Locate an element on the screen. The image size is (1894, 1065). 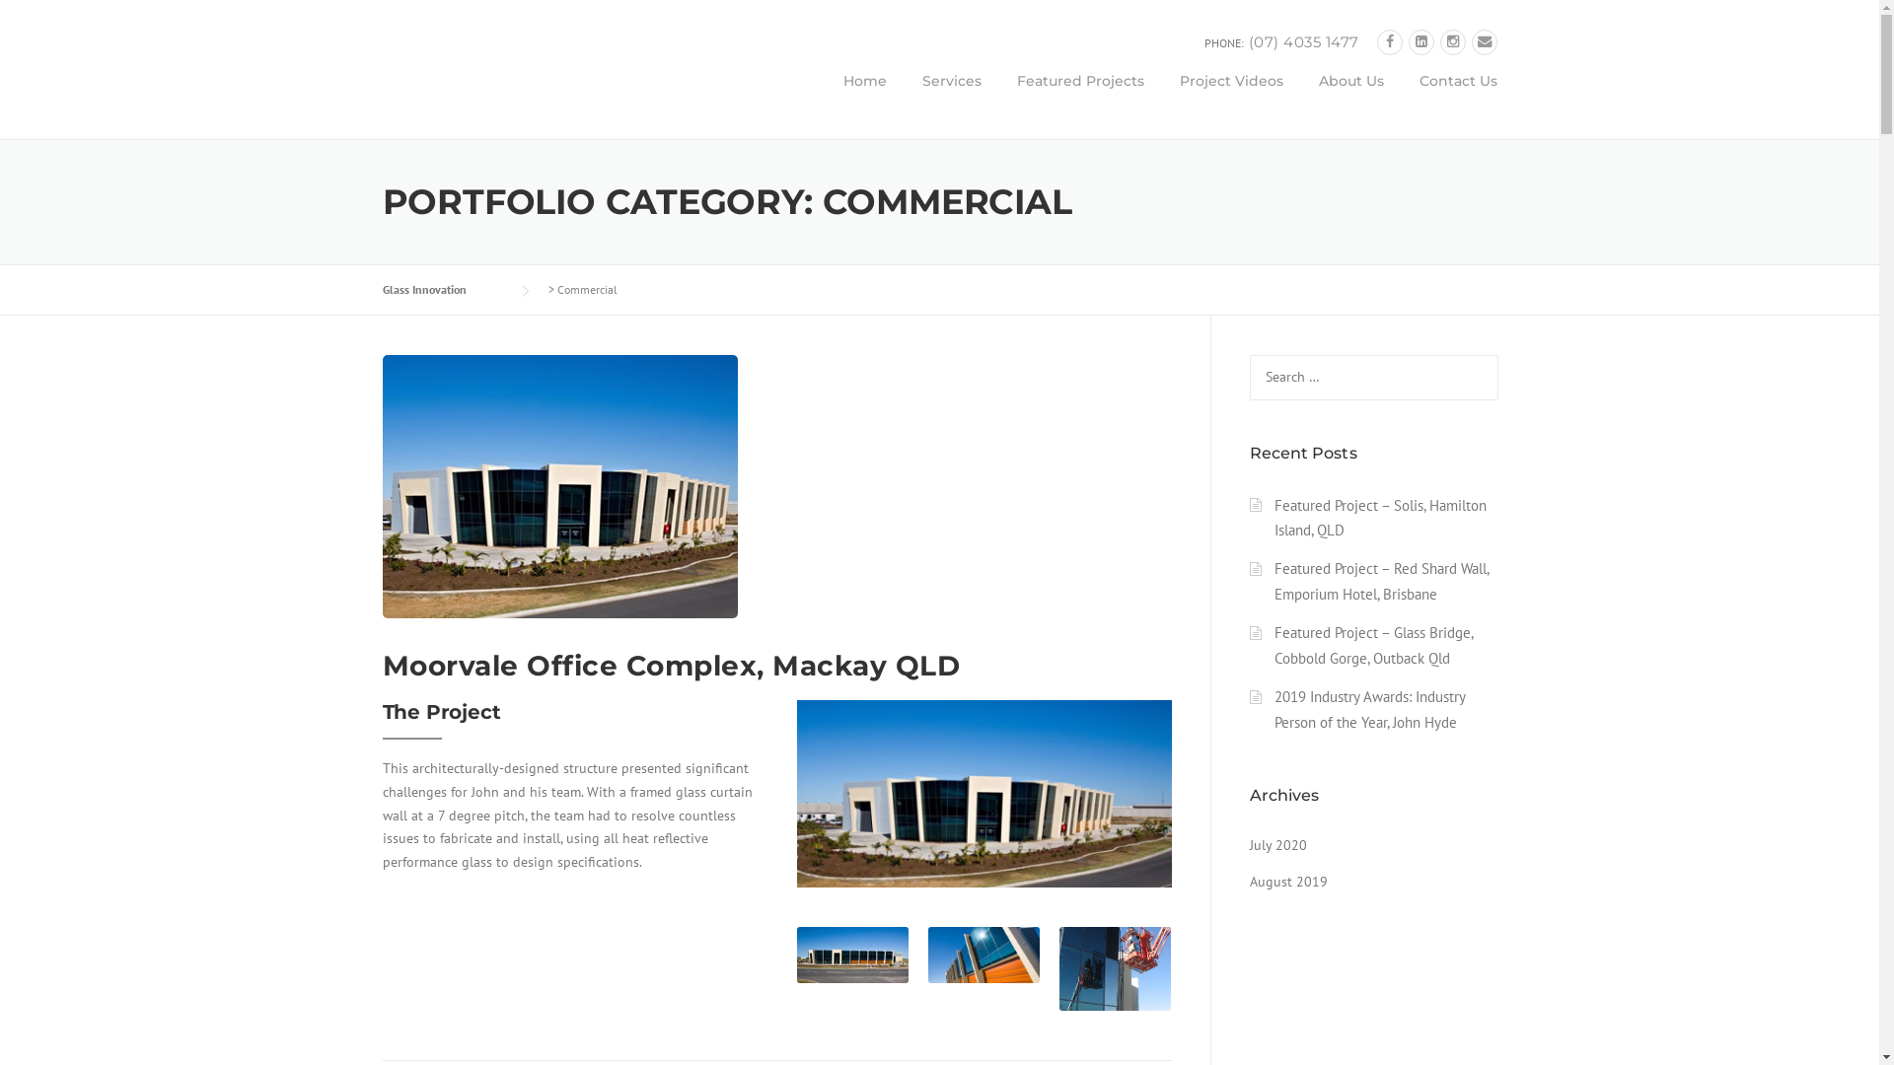
Contact Us is located at coordinates (1448, 97).